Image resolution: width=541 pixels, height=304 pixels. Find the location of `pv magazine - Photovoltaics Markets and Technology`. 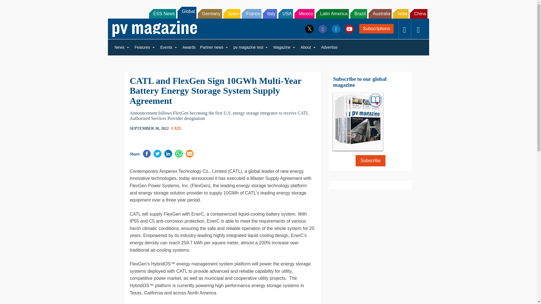

pv magazine - Photovoltaics Markets and Technology is located at coordinates (154, 29).